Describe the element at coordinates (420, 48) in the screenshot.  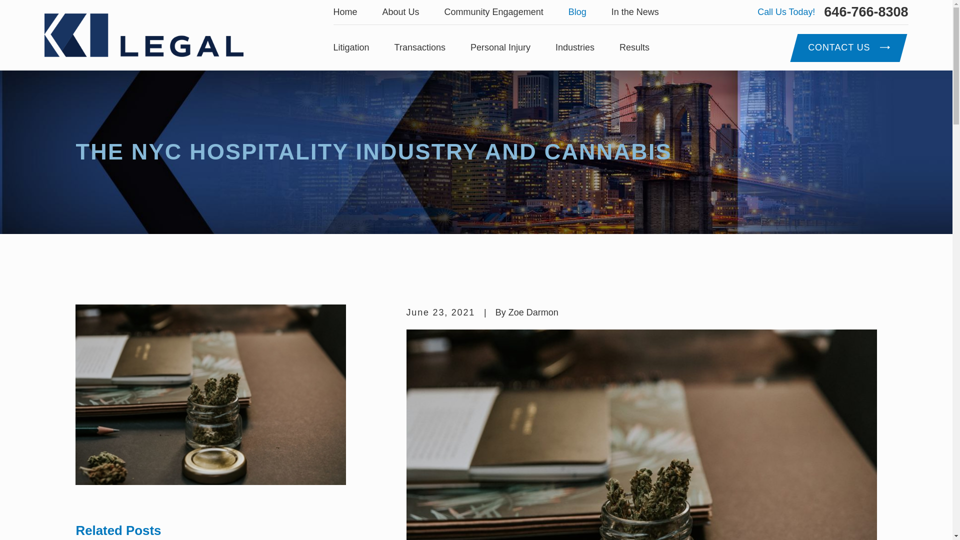
I see `Transactions` at that location.